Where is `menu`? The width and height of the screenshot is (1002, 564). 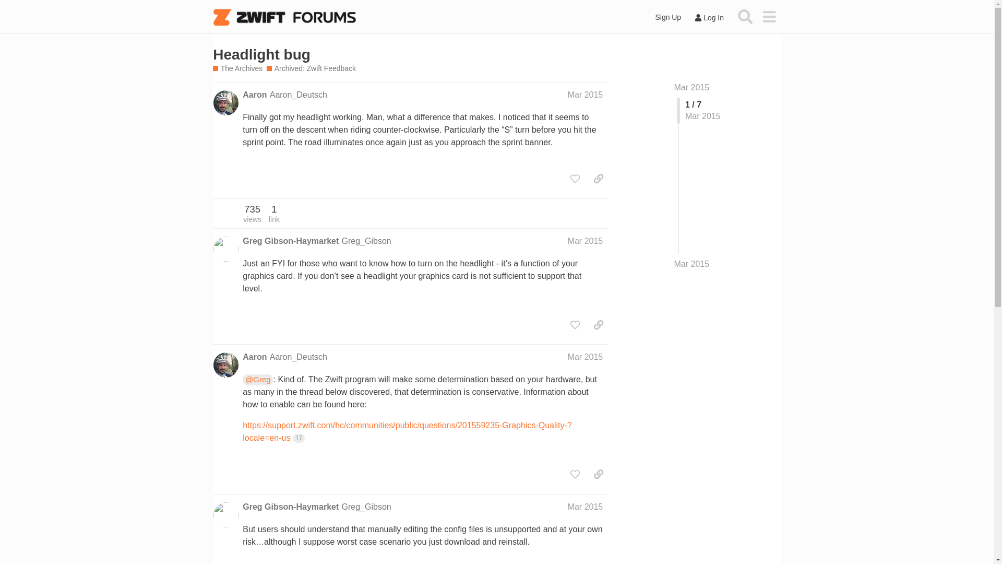 menu is located at coordinates (769, 16).